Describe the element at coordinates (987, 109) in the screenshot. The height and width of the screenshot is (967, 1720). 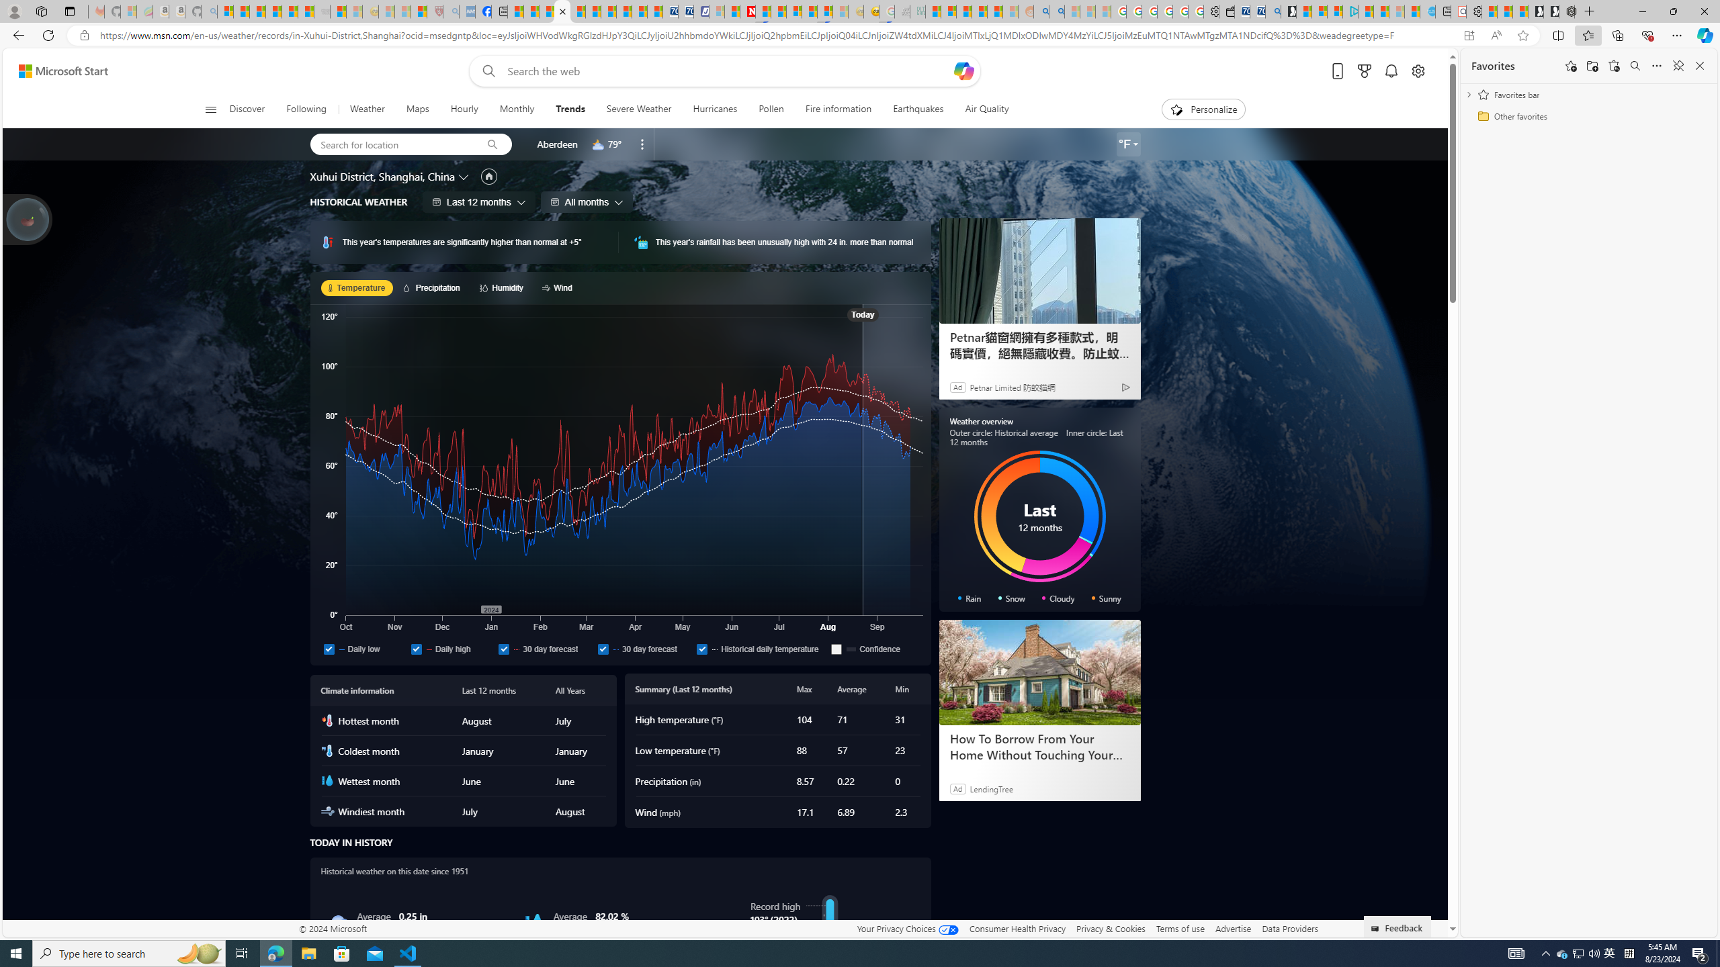
I see `Air Quality` at that location.